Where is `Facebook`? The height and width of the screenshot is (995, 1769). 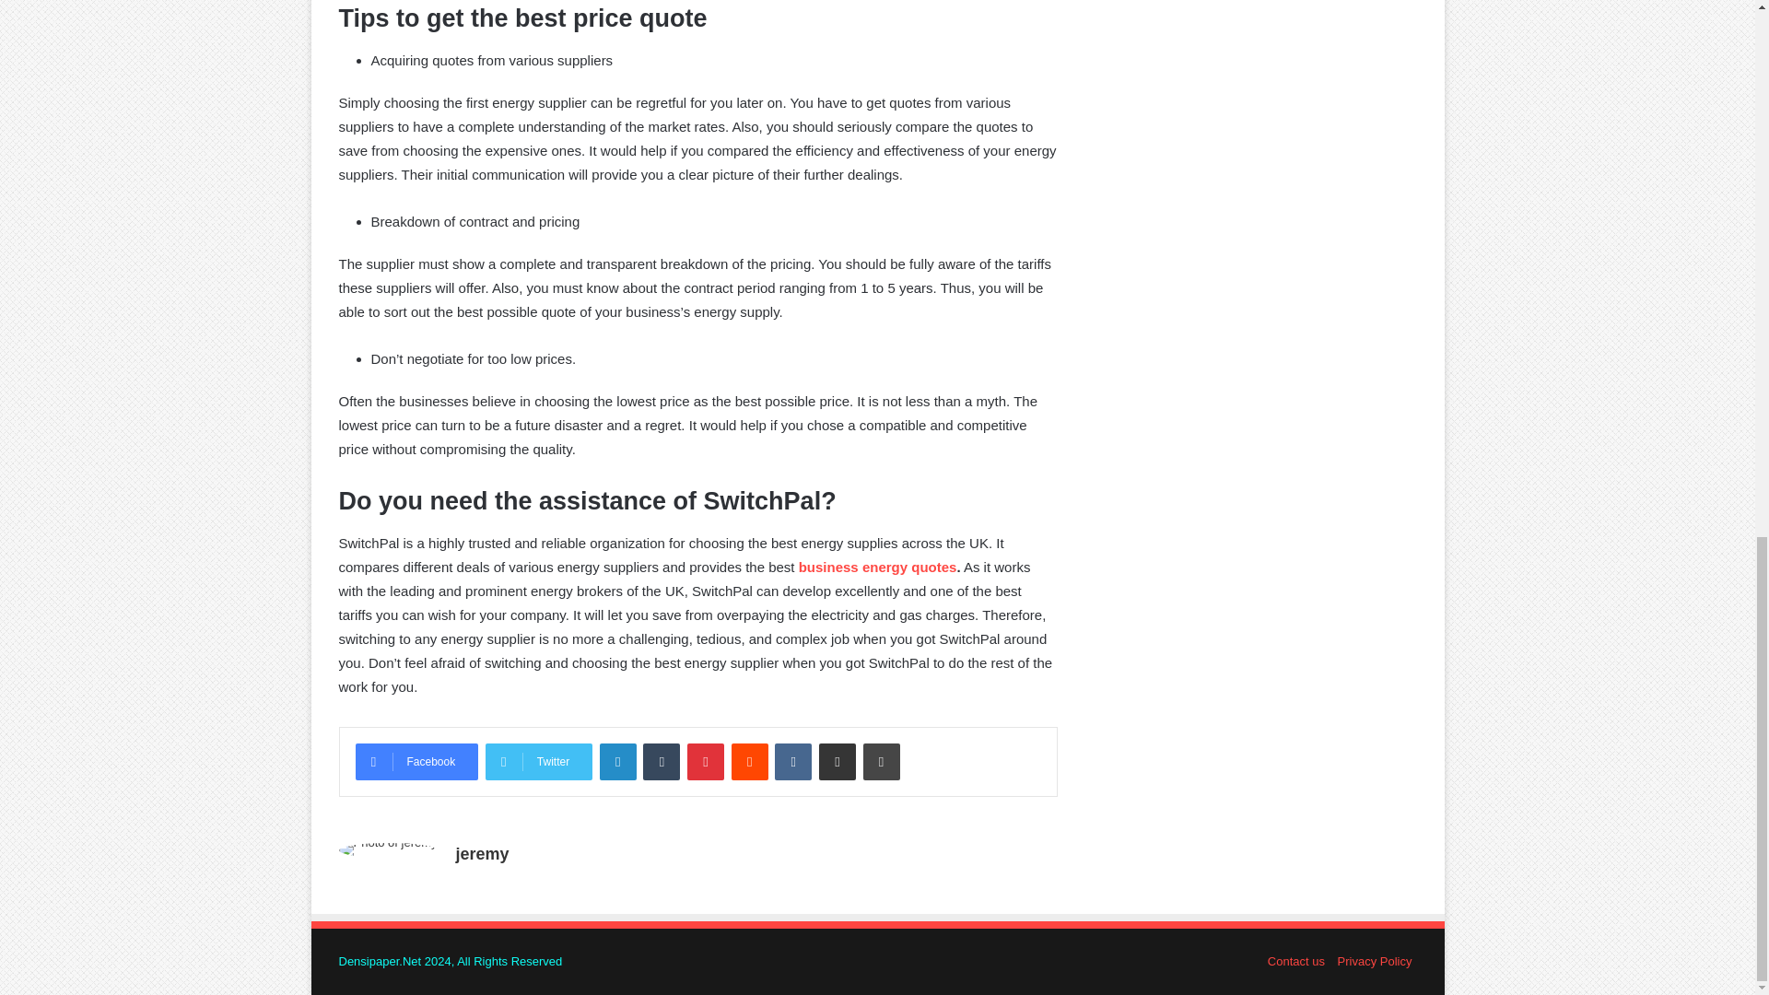
Facebook is located at coordinates (416, 761).